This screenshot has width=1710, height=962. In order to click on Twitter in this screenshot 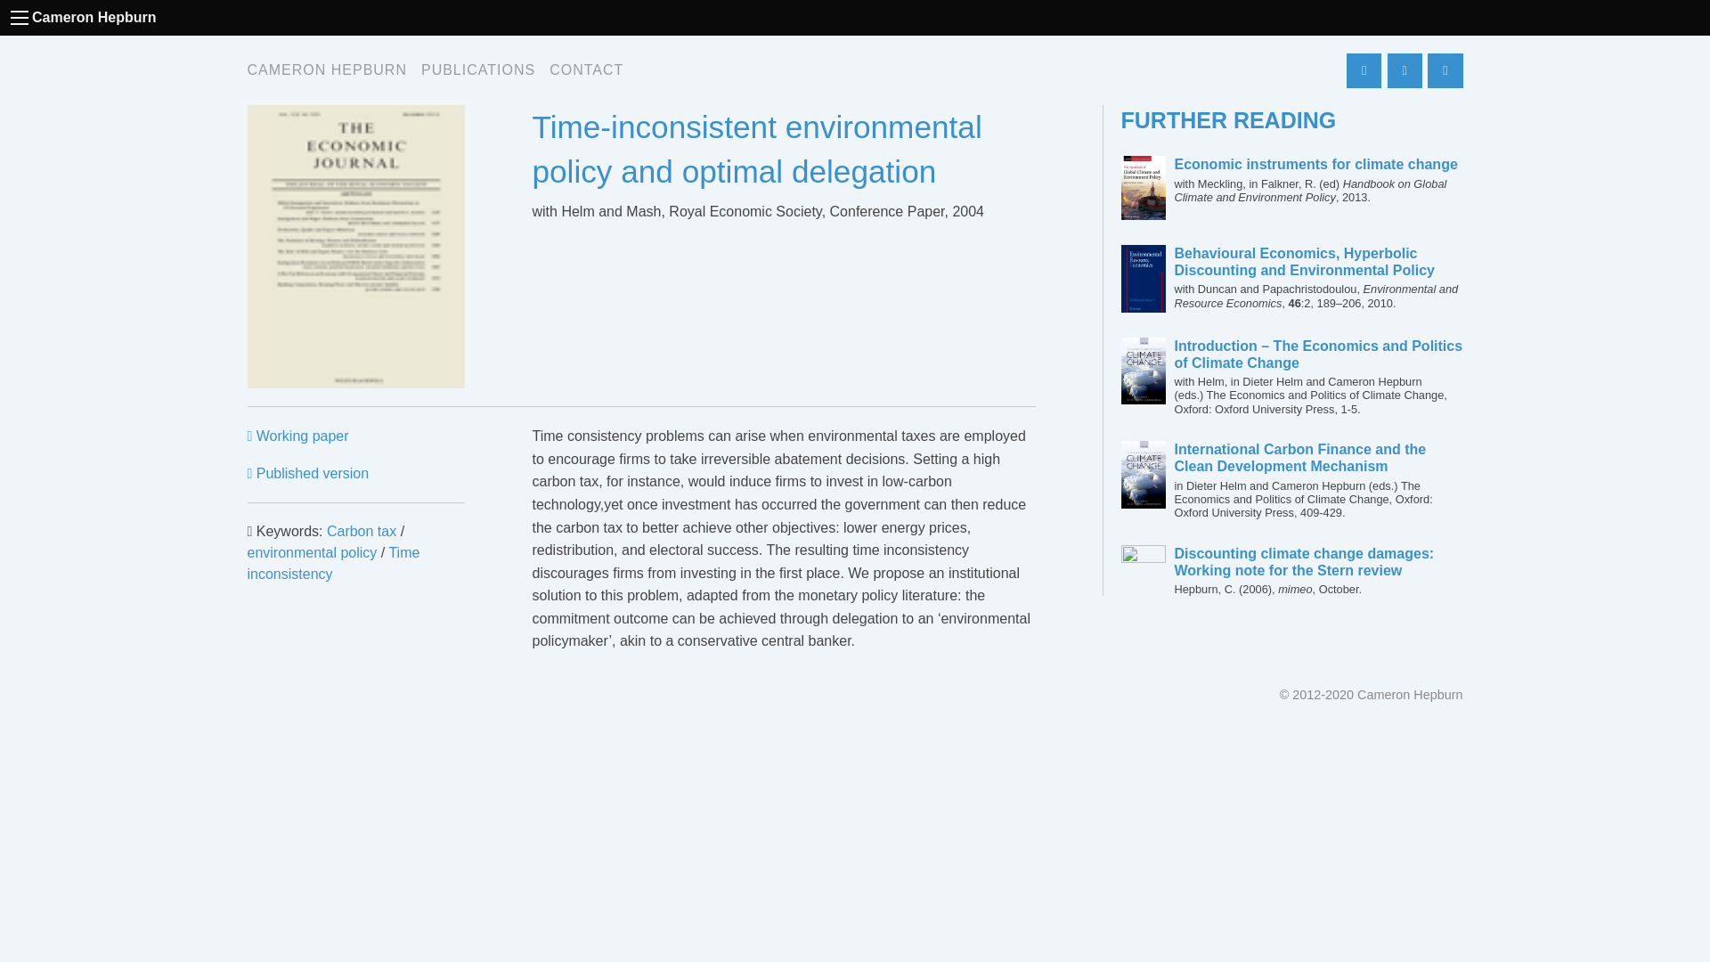, I will do `click(1405, 71)`.